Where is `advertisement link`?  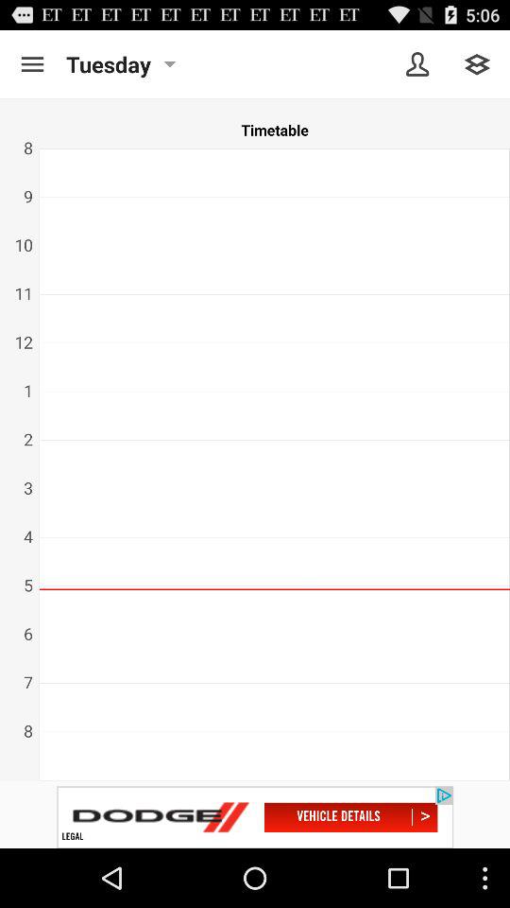 advertisement link is located at coordinates (255, 817).